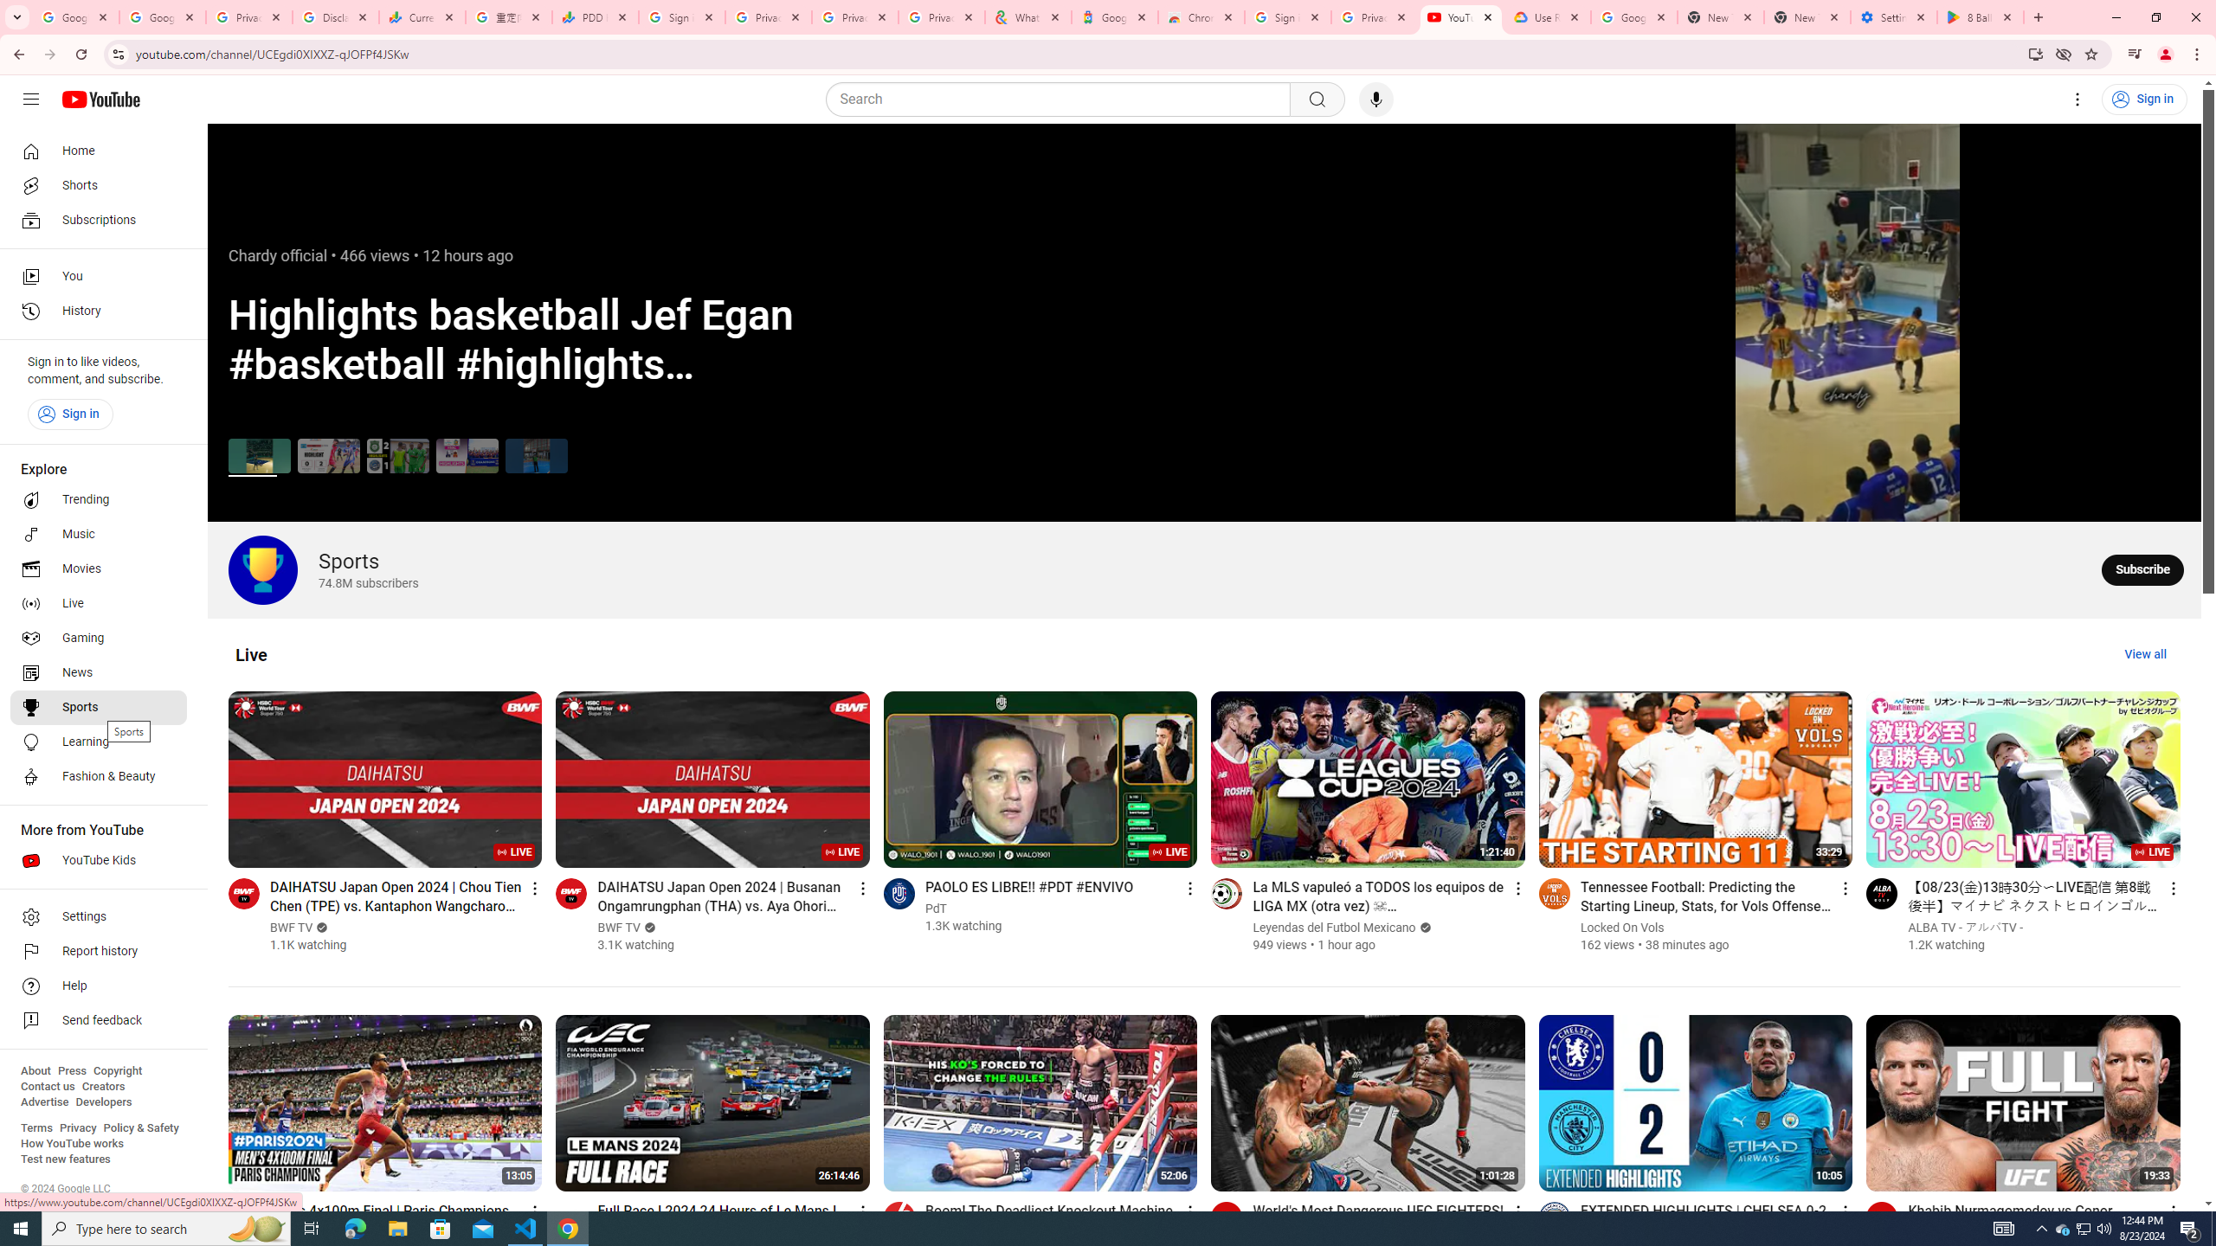 The image size is (2216, 1246). What do you see at coordinates (936, 909) in the screenshot?
I see `PdT` at bounding box center [936, 909].